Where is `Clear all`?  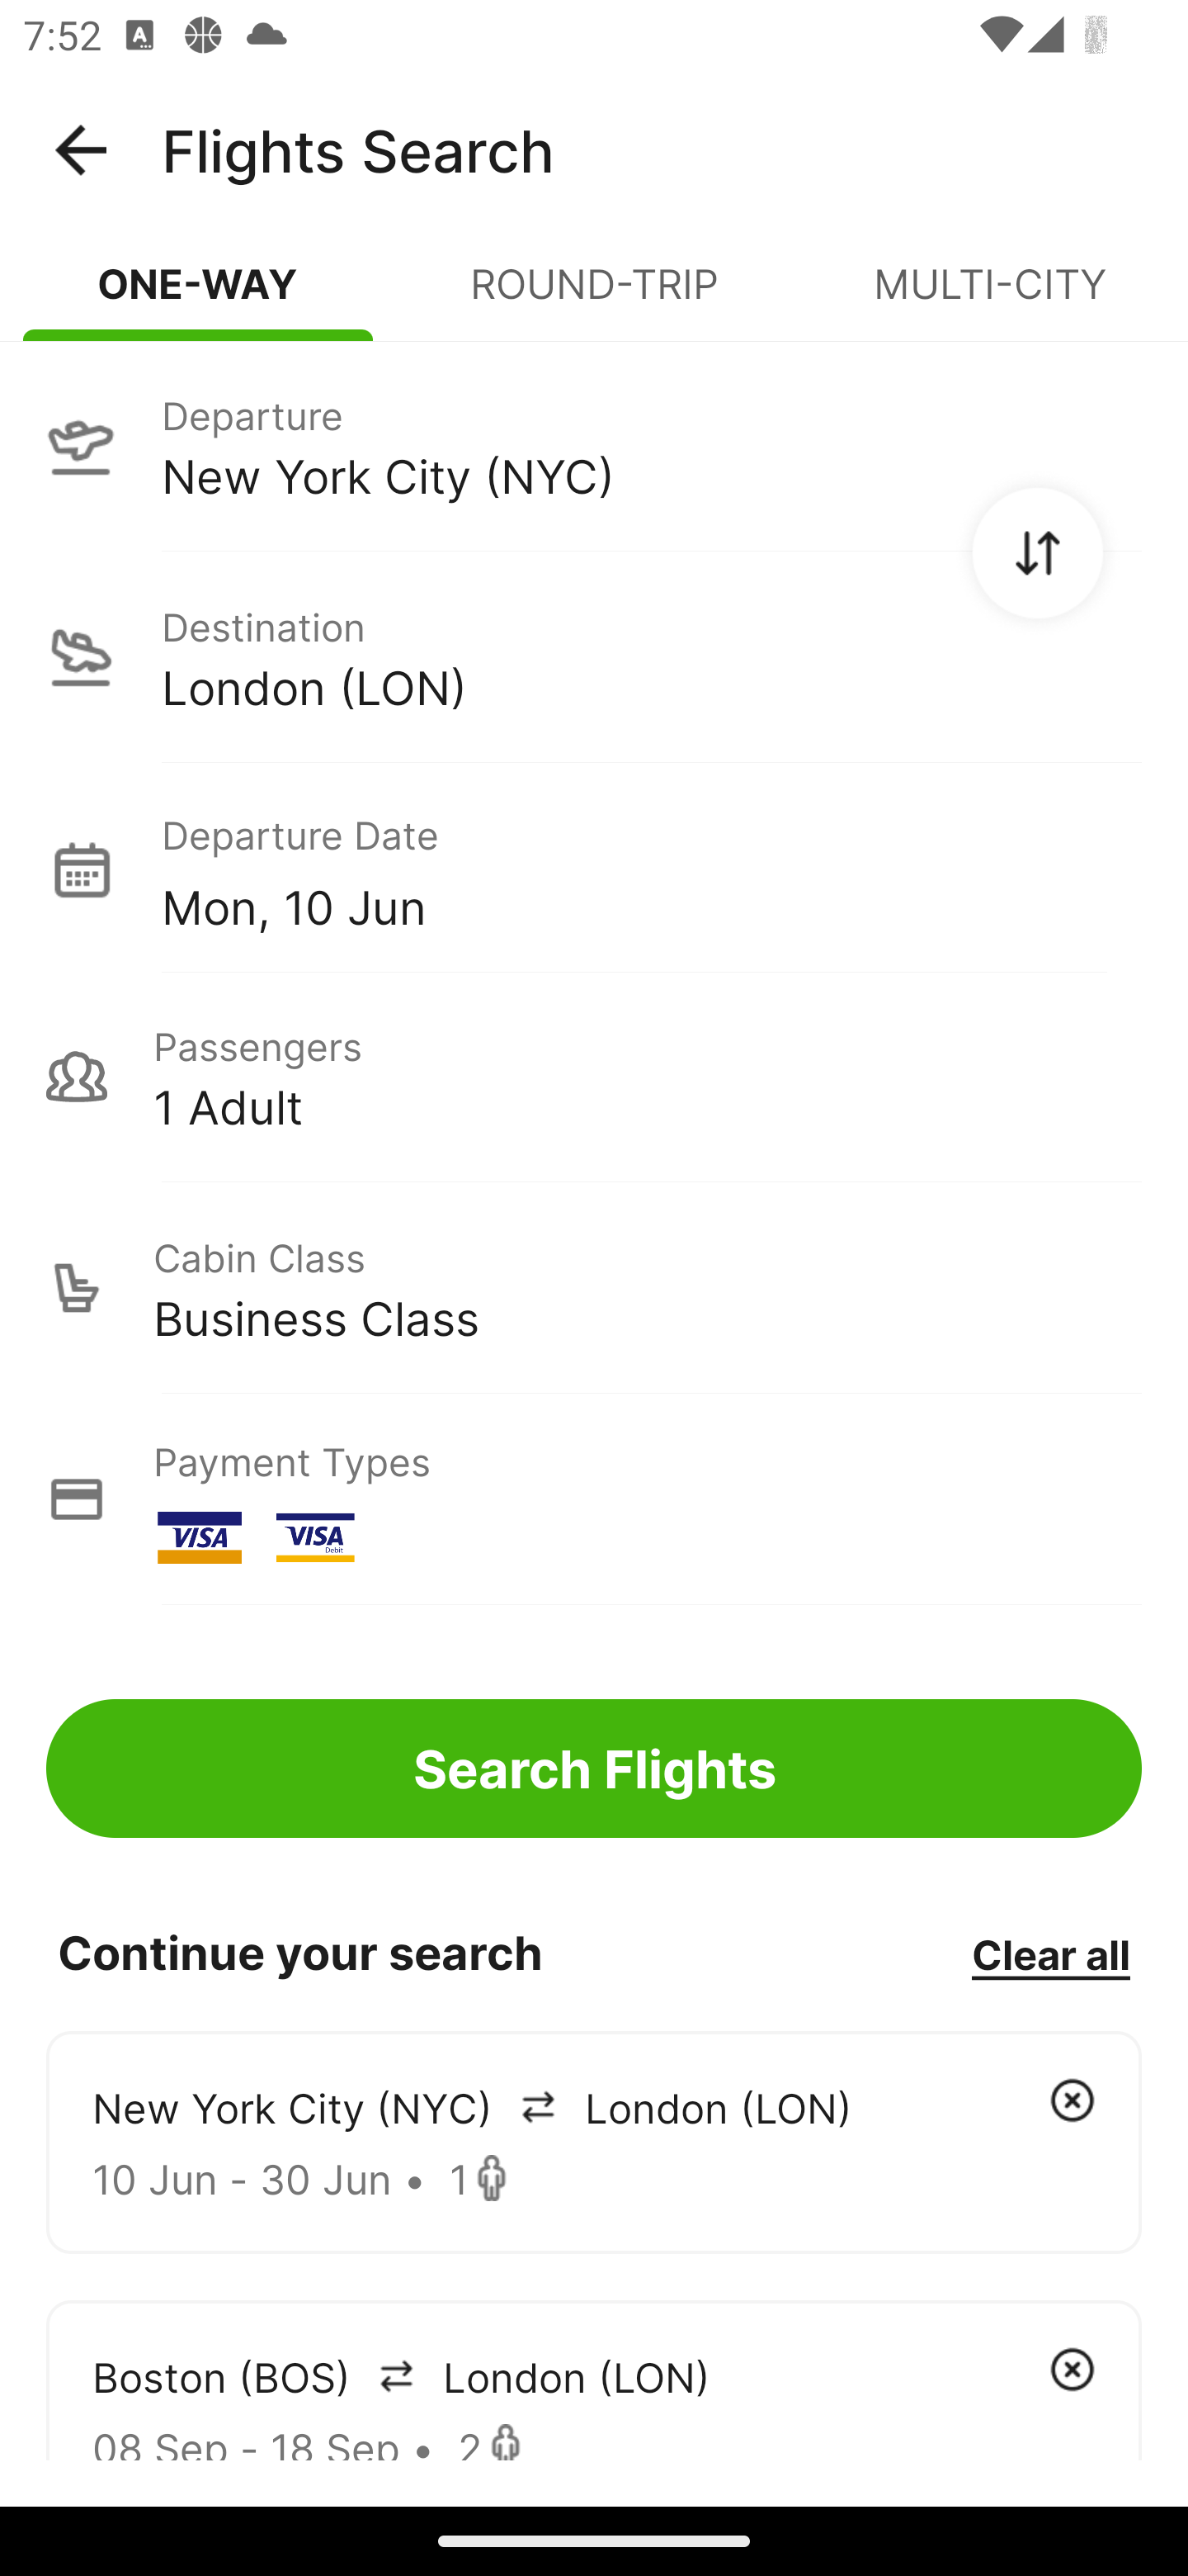 Clear all is located at coordinates (1050, 1953).